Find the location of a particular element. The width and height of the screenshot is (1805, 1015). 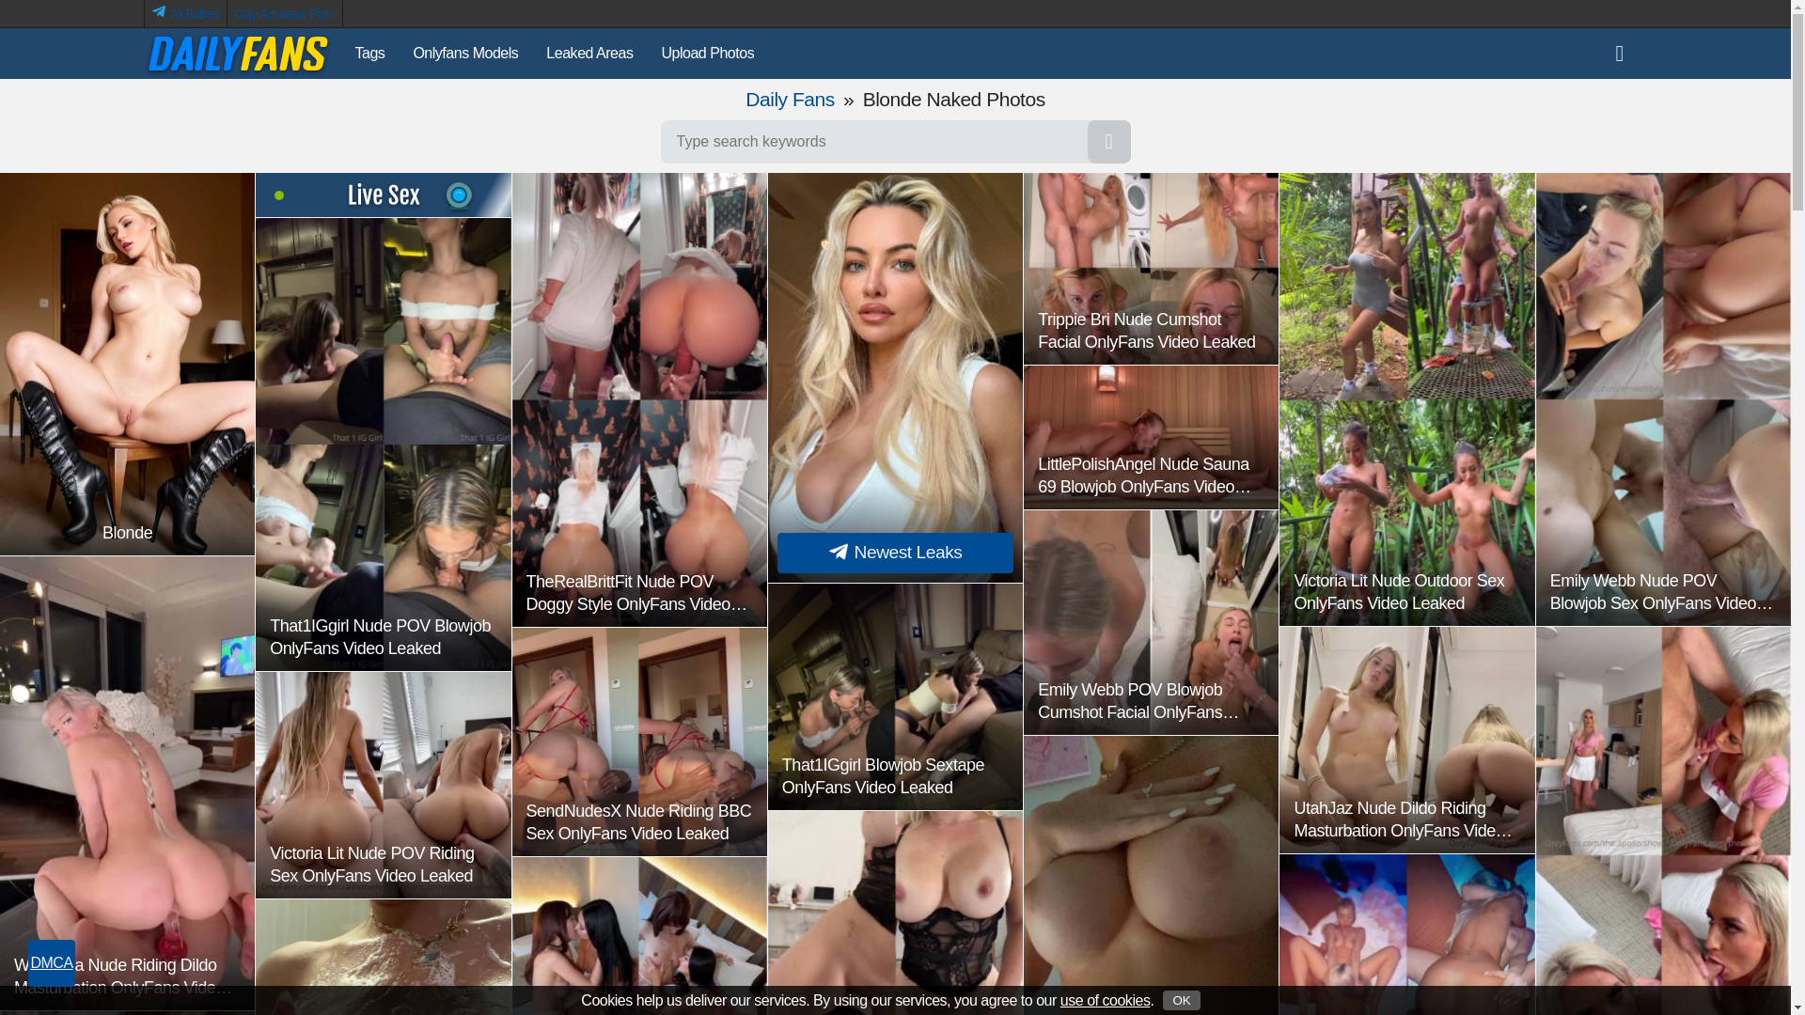

TheRealBrittFit Nude POV Doggy Style OnlyFans Video Leaked is located at coordinates (639, 399).